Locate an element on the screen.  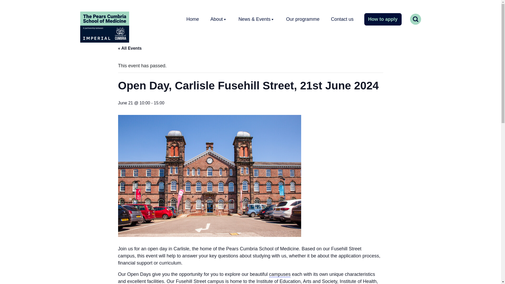
campuses is located at coordinates (280, 274).